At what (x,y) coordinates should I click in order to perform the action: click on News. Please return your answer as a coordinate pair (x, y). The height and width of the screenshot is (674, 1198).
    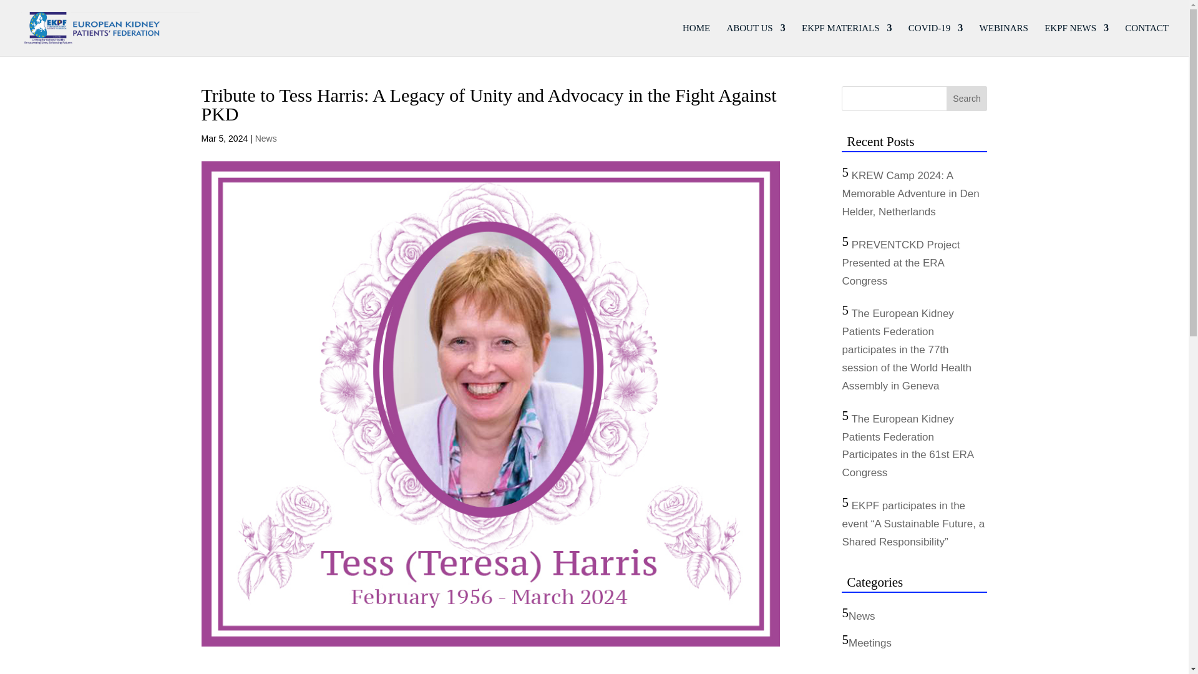
    Looking at the image, I should click on (266, 139).